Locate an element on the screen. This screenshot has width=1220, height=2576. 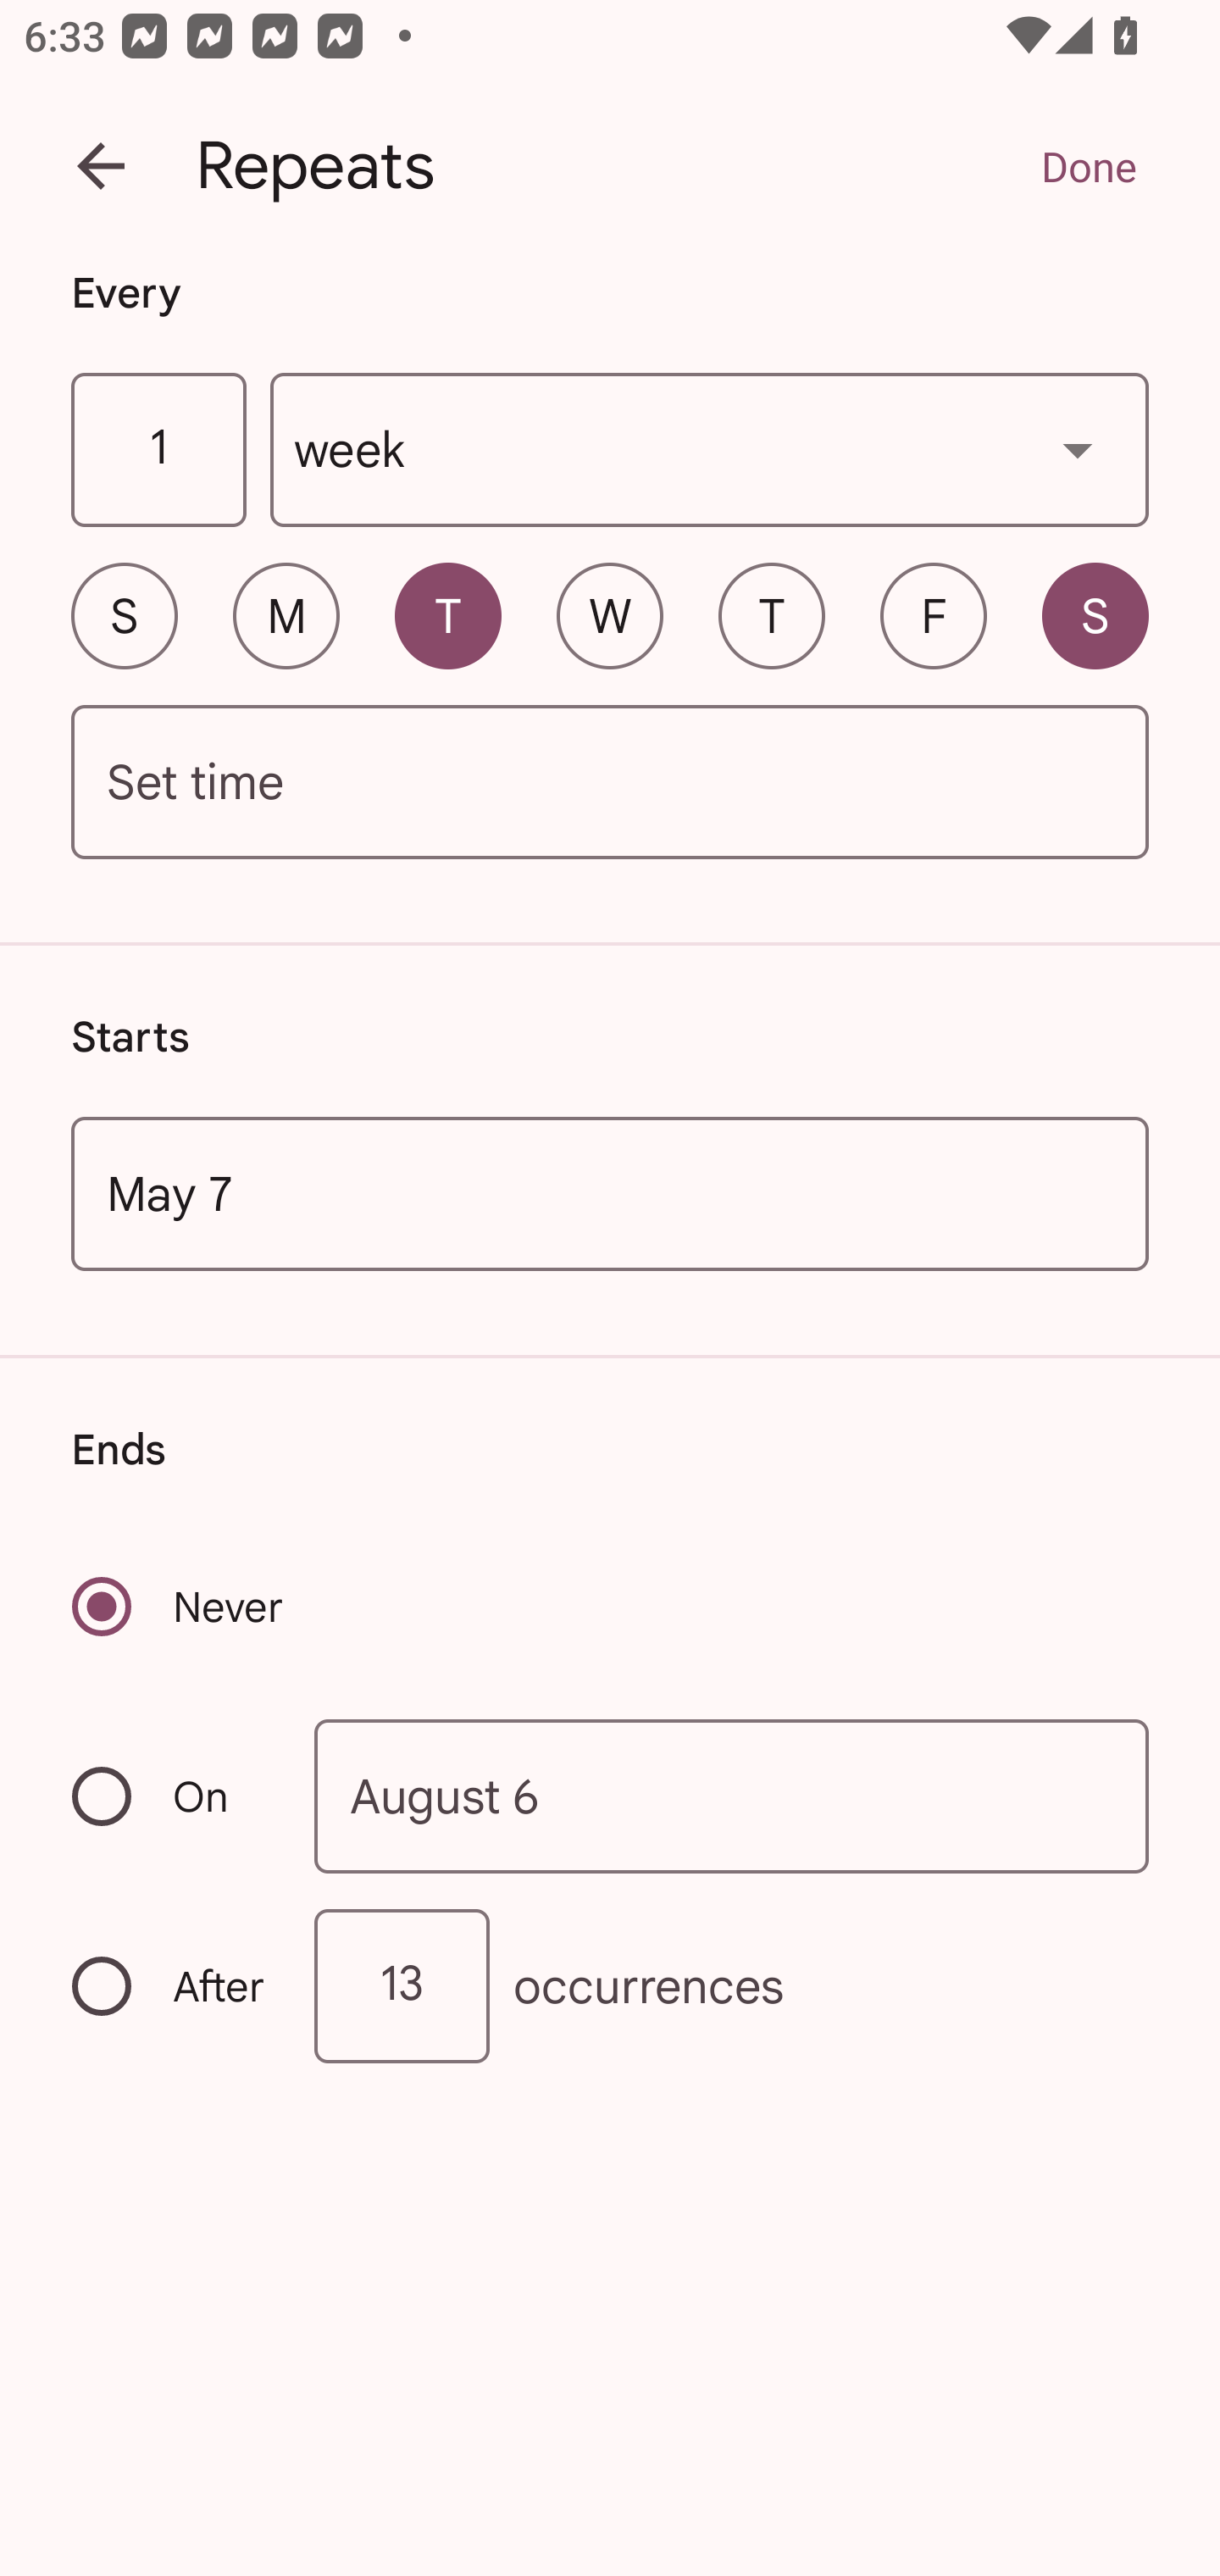
1 is located at coordinates (158, 451).